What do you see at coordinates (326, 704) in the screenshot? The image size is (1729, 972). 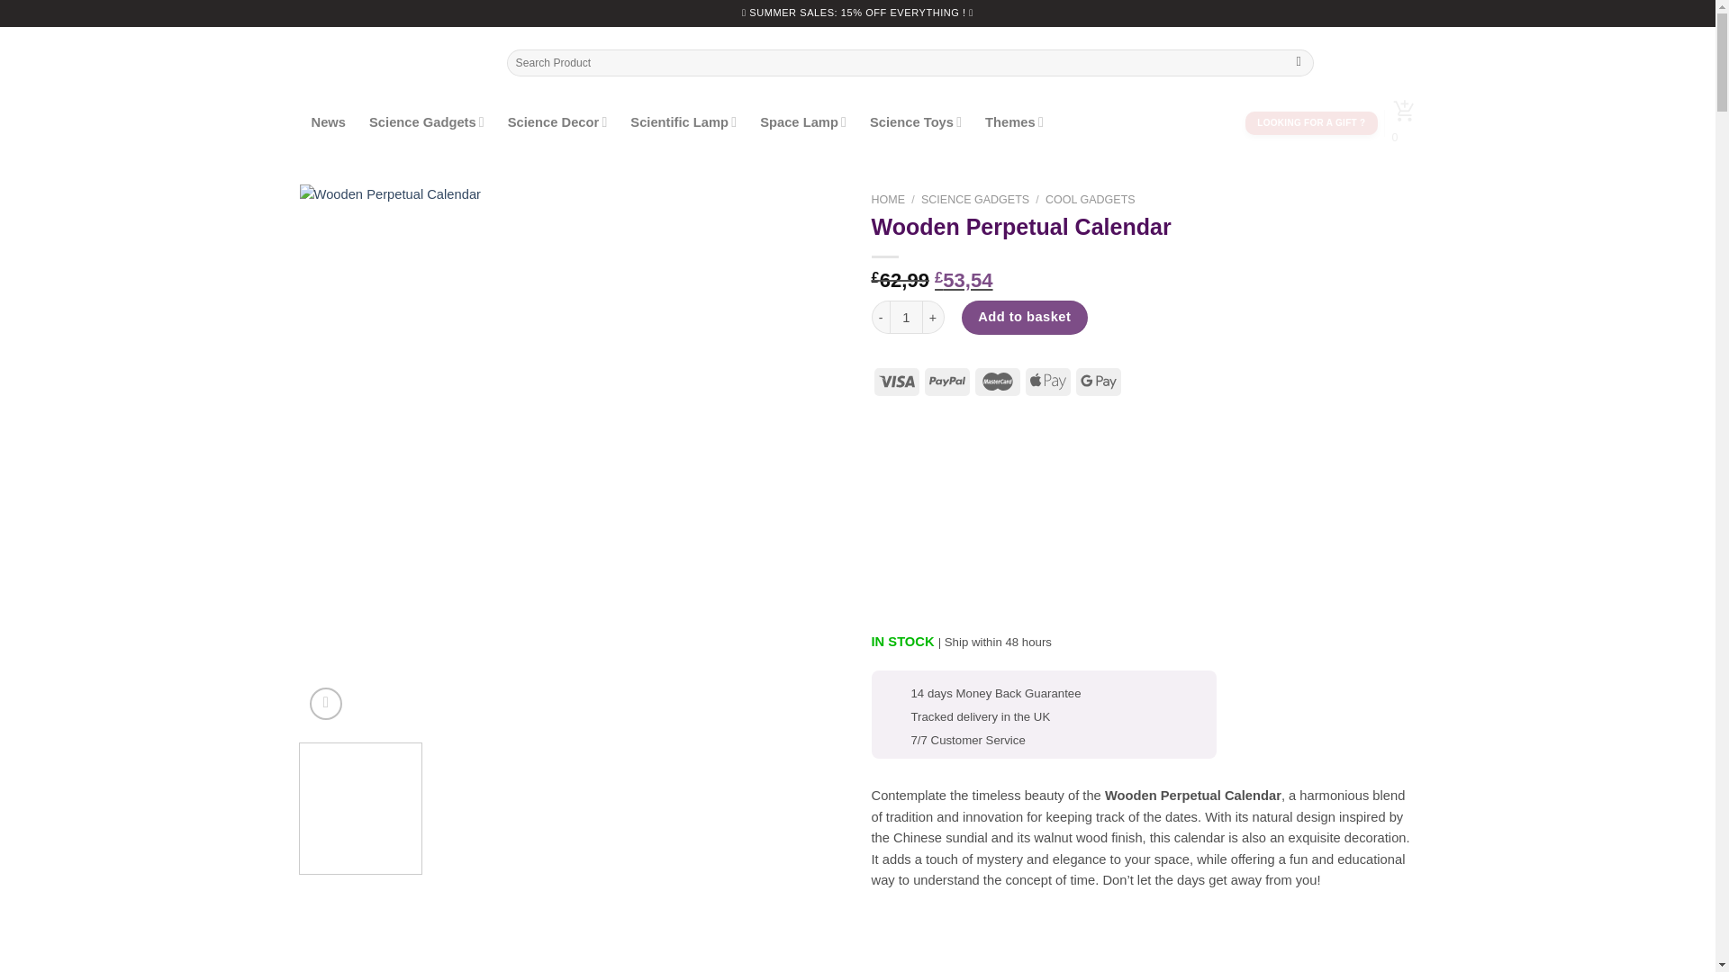 I see `Zoom` at bounding box center [326, 704].